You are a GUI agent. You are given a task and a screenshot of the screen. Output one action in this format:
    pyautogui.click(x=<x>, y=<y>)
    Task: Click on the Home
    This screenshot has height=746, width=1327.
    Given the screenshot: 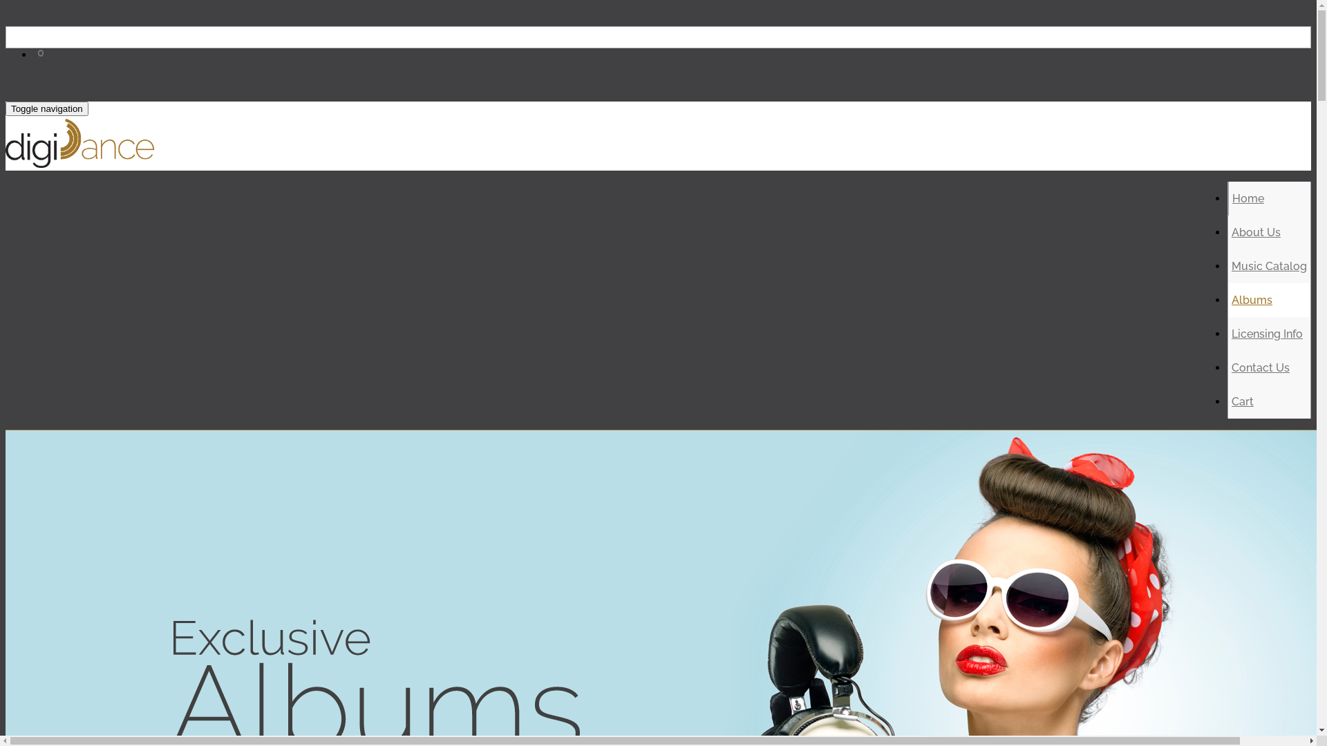 What is the action you would take?
    pyautogui.click(x=1248, y=199)
    